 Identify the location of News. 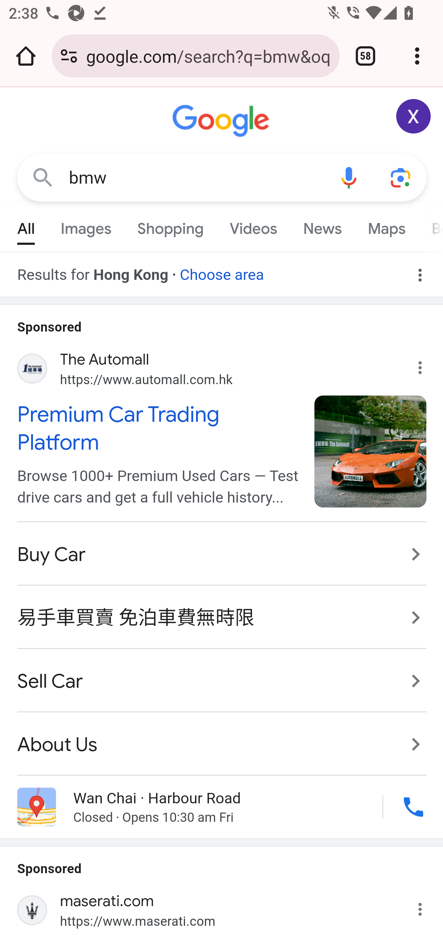
(322, 226).